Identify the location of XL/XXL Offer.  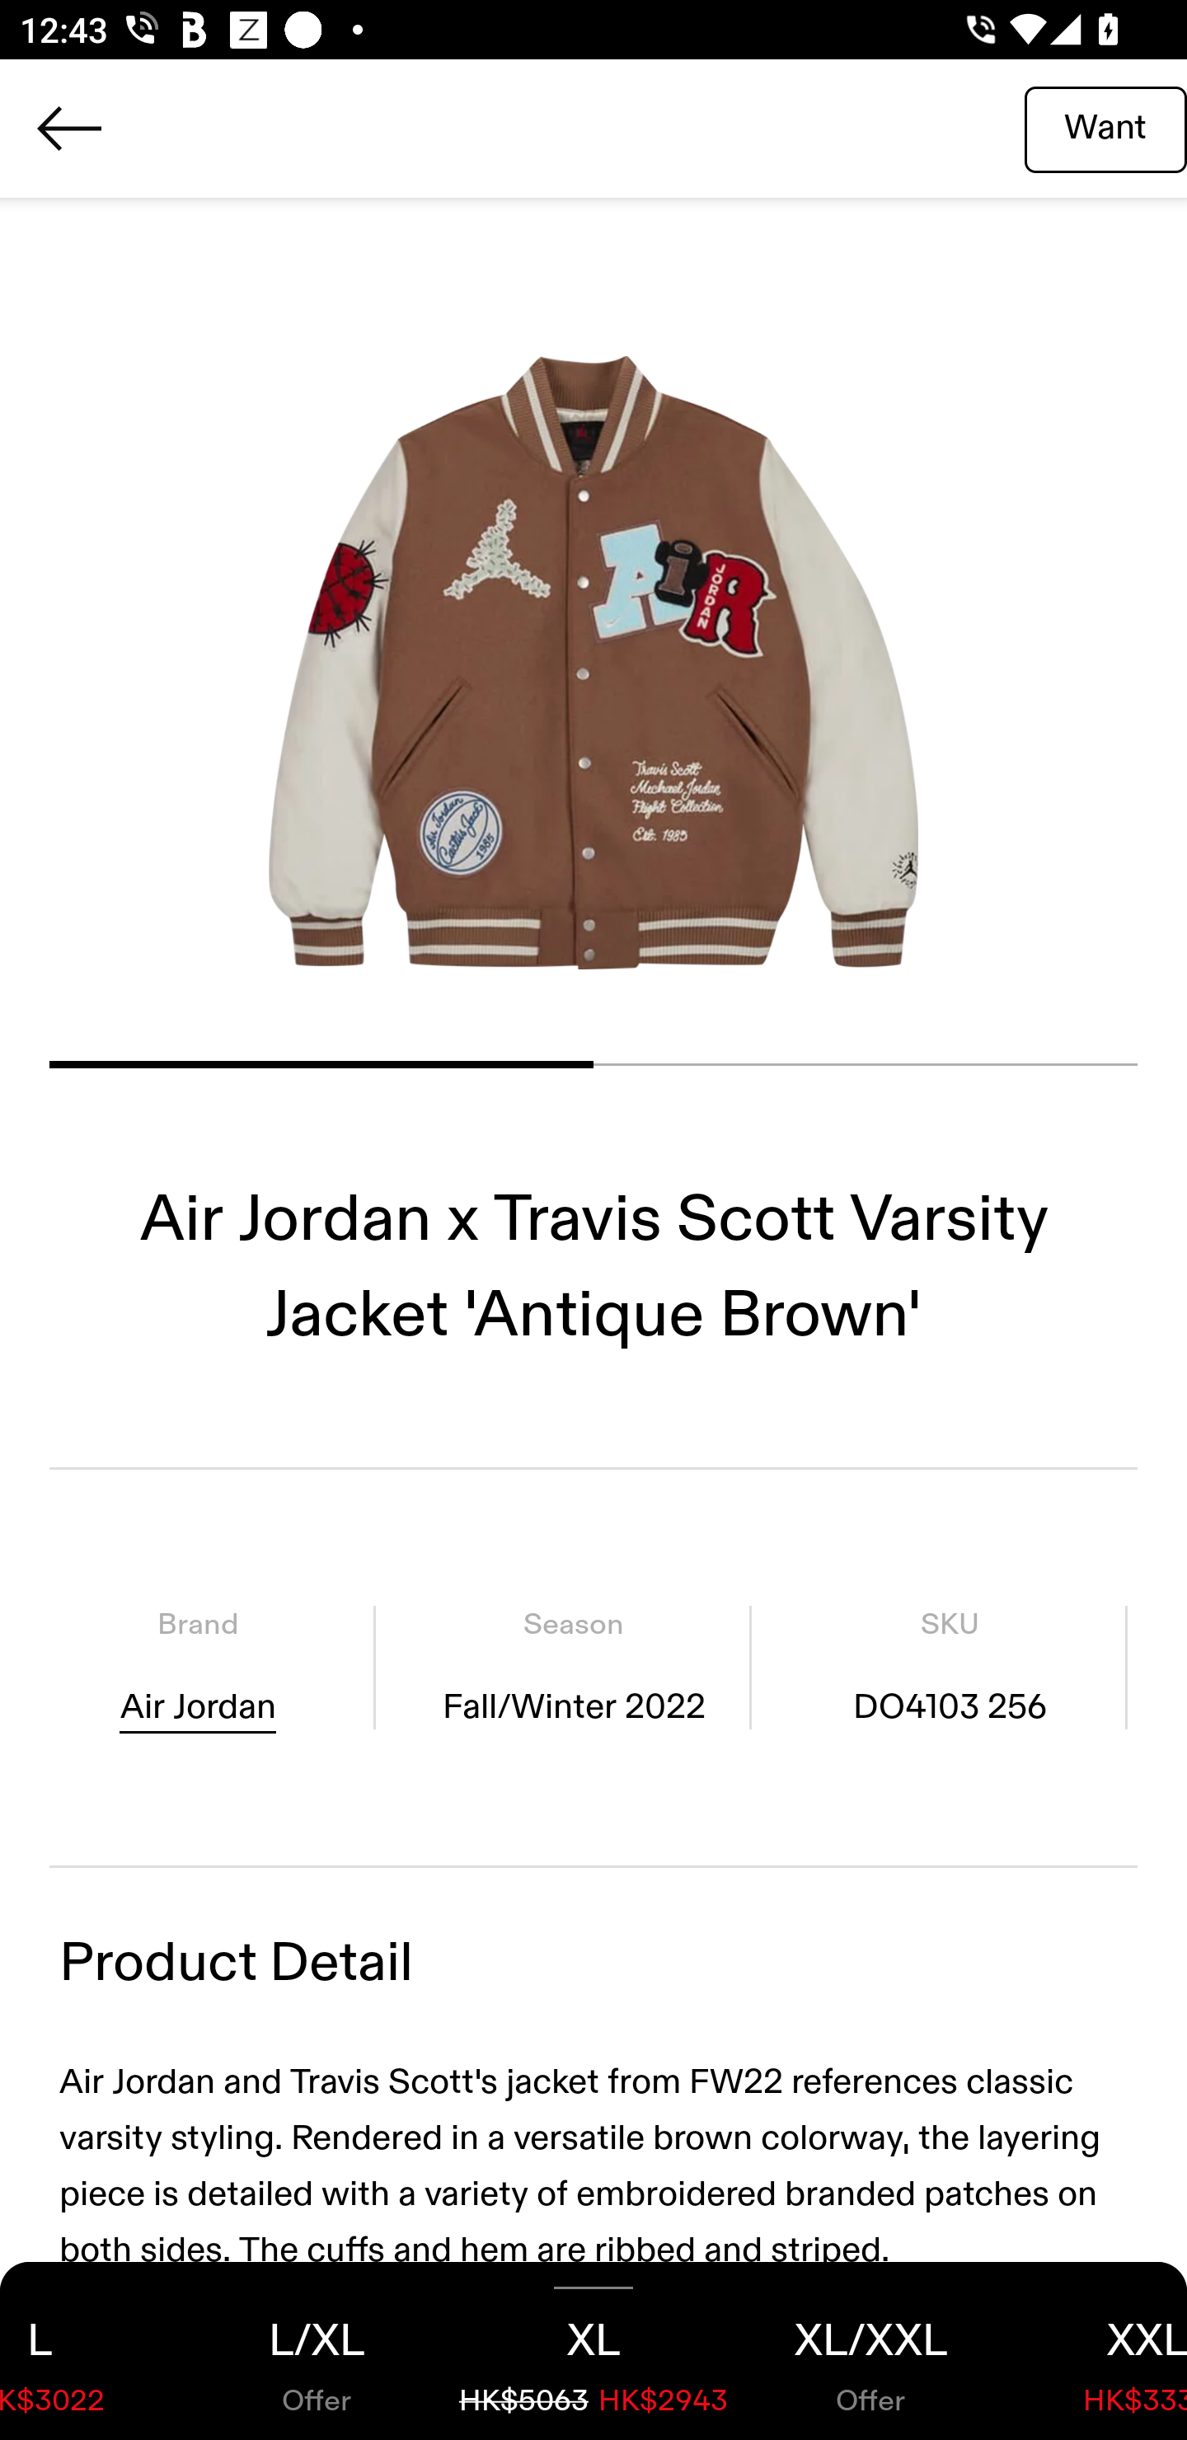
(870, 2351).